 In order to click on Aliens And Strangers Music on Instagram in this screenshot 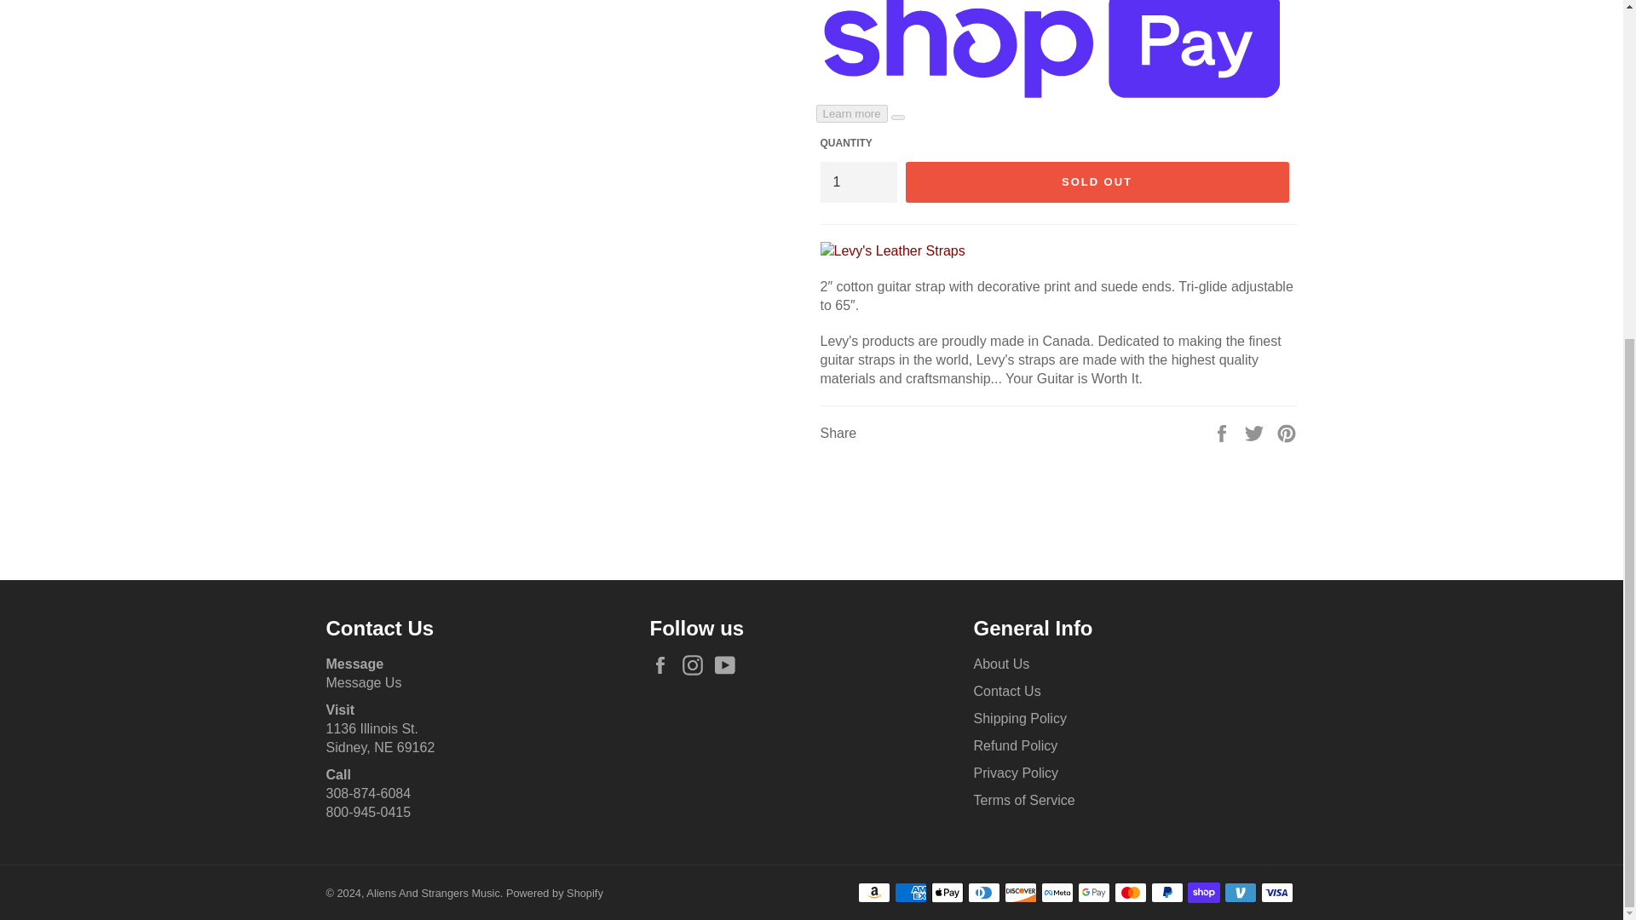, I will do `click(697, 664)`.